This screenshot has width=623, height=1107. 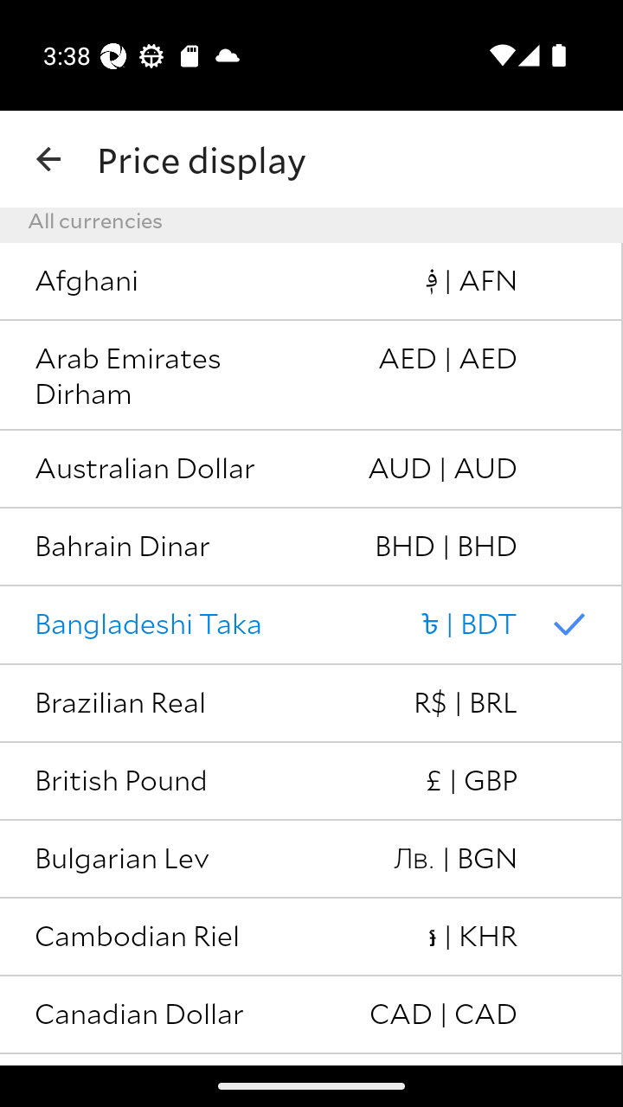 I want to click on Cambodian Riel ៛ | KHR, so click(x=311, y=937).